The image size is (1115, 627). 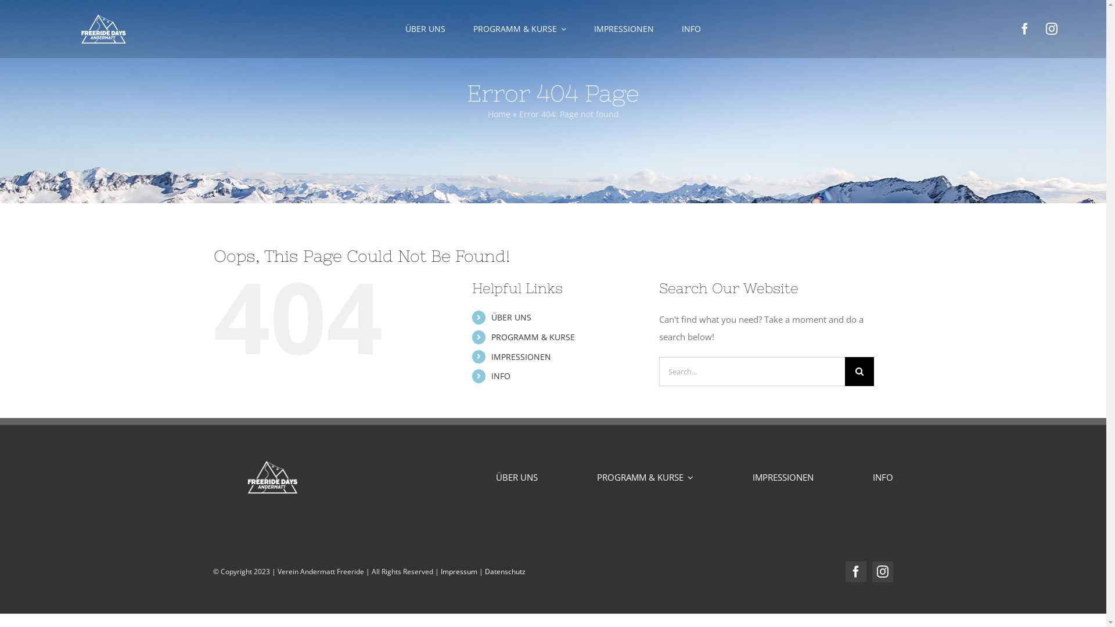 I want to click on IMPRESSIONEN, so click(x=624, y=29).